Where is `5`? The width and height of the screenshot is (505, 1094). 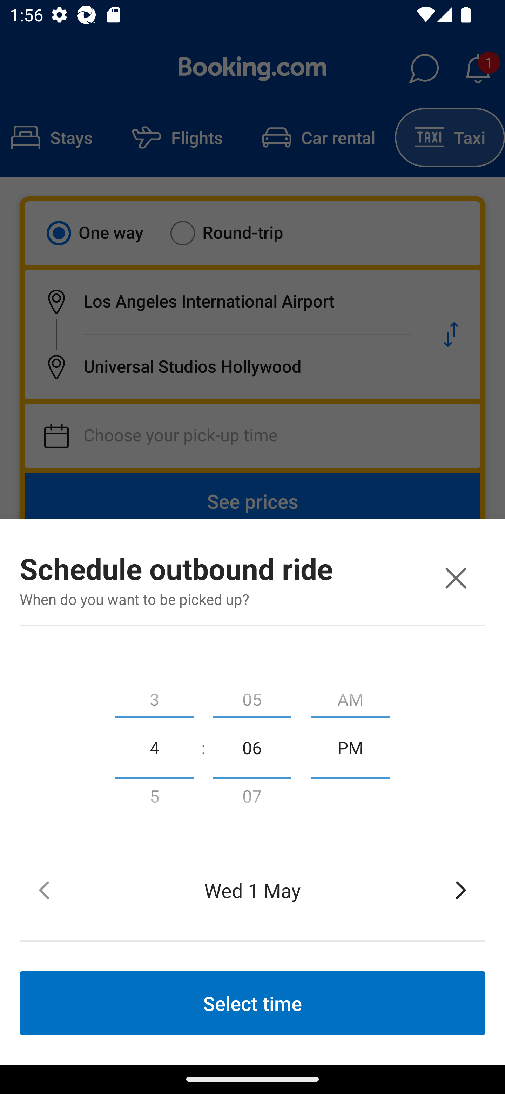 5 is located at coordinates (154, 799).